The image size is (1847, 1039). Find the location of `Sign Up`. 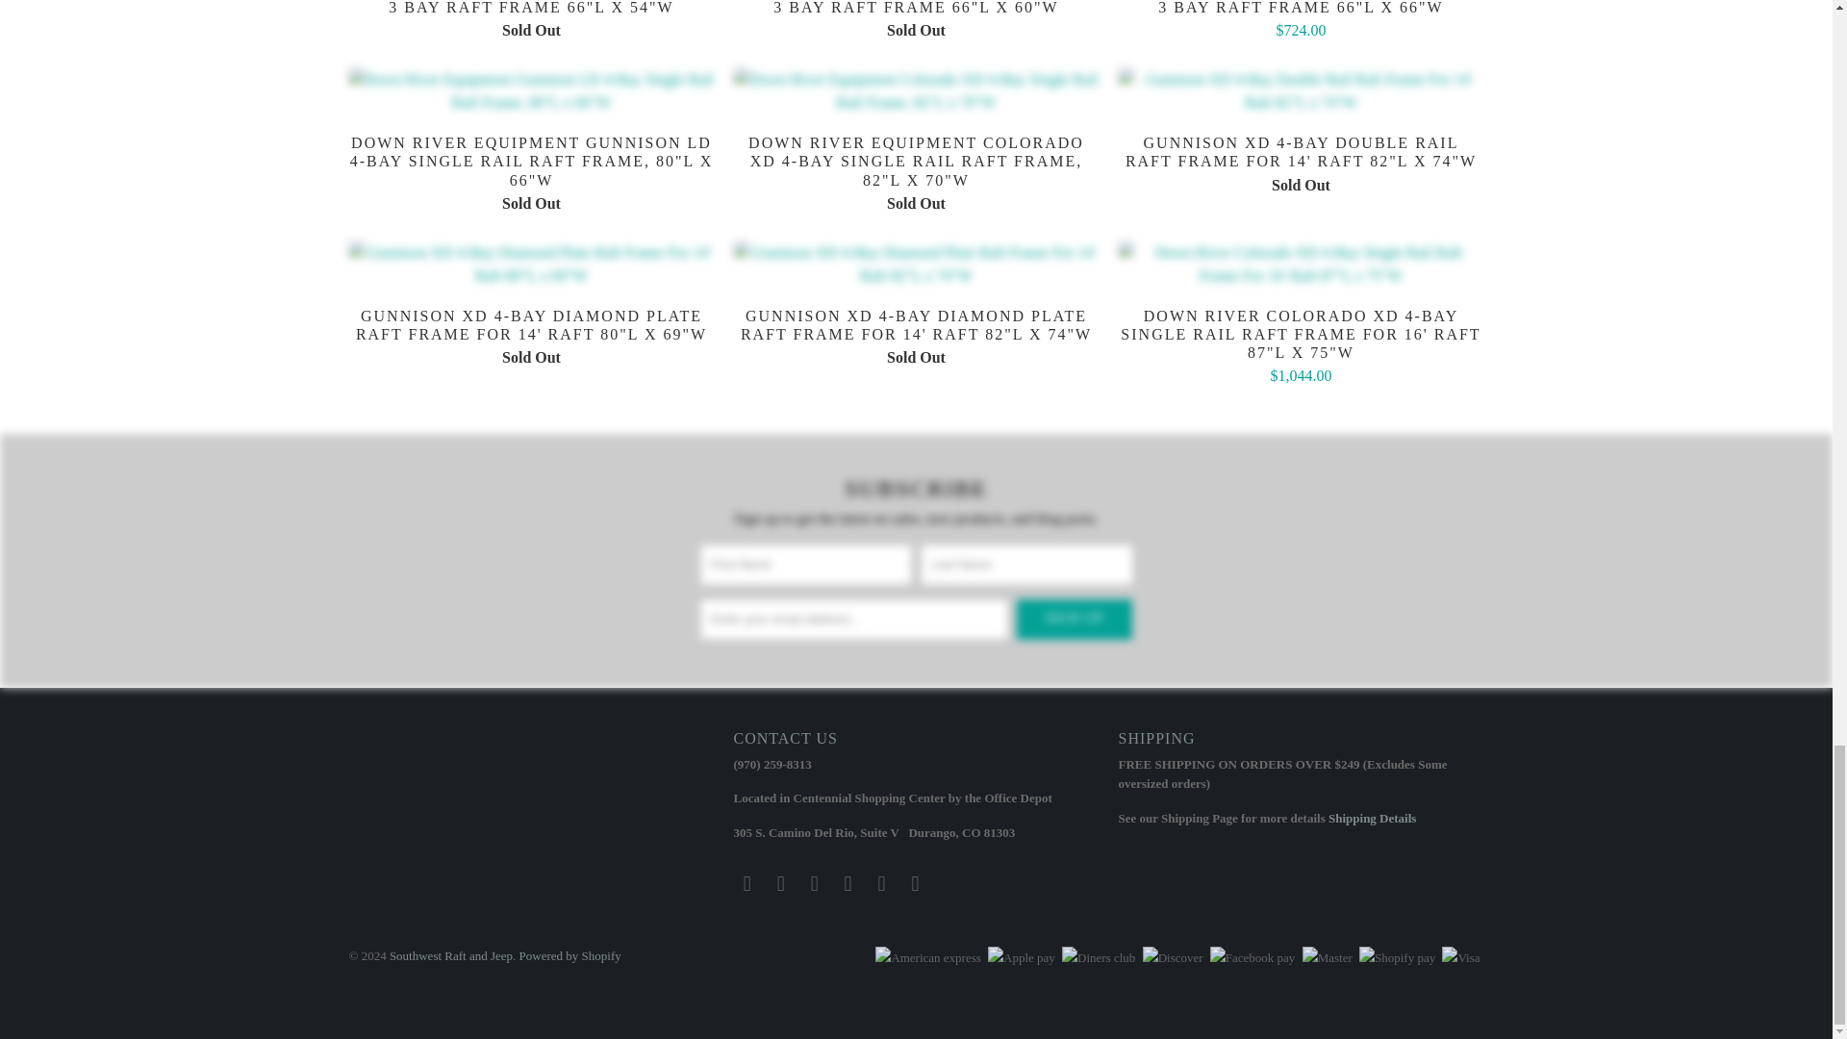

Sign Up is located at coordinates (1074, 620).